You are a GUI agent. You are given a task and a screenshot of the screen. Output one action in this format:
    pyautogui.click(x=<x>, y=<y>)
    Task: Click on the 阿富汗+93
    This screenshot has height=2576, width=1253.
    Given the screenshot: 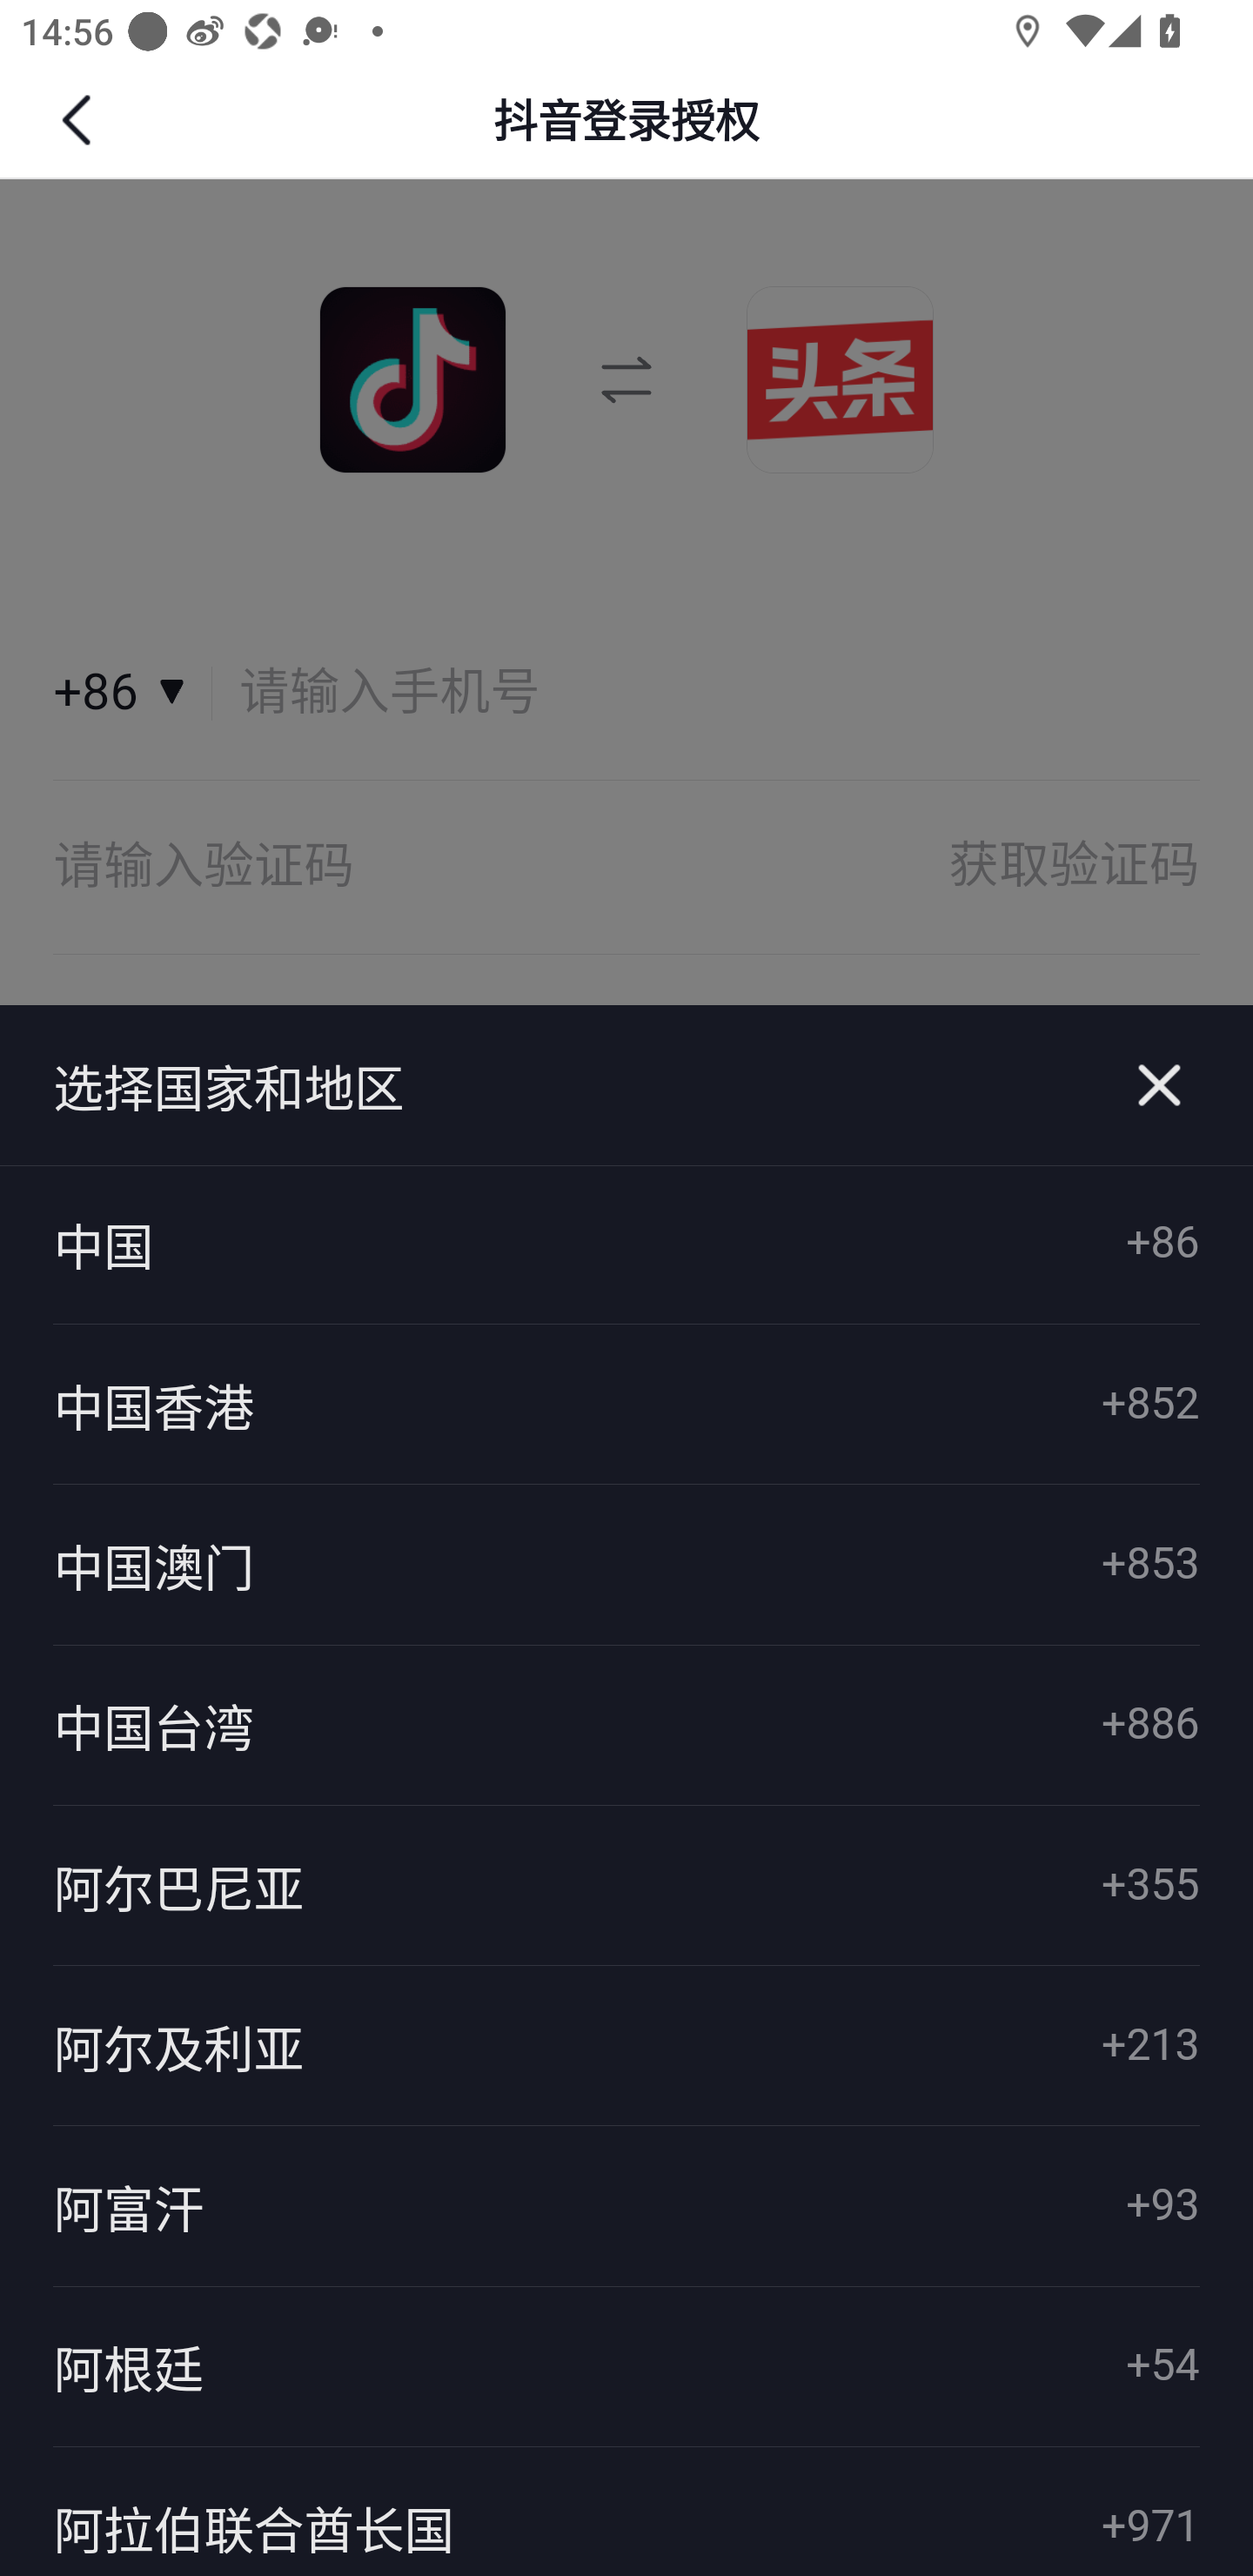 What is the action you would take?
    pyautogui.click(x=626, y=2207)
    